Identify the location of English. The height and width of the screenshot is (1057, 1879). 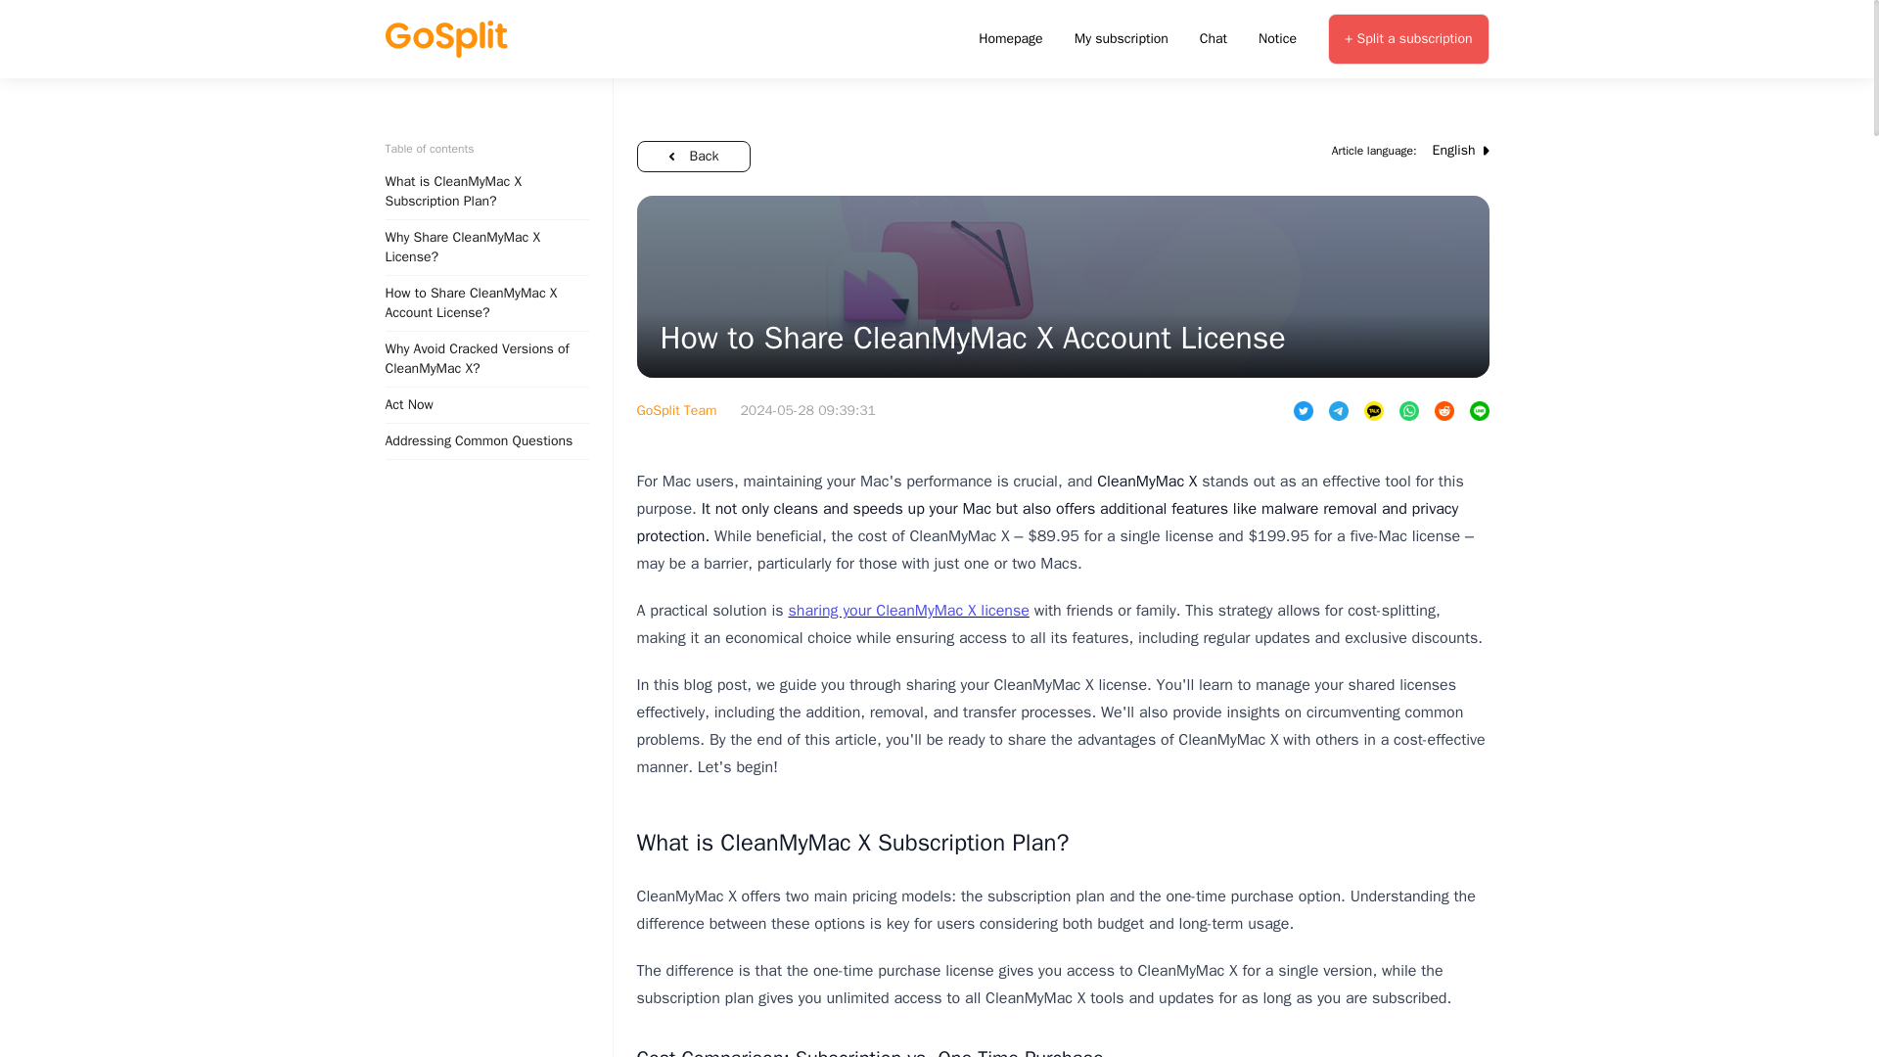
(1460, 151).